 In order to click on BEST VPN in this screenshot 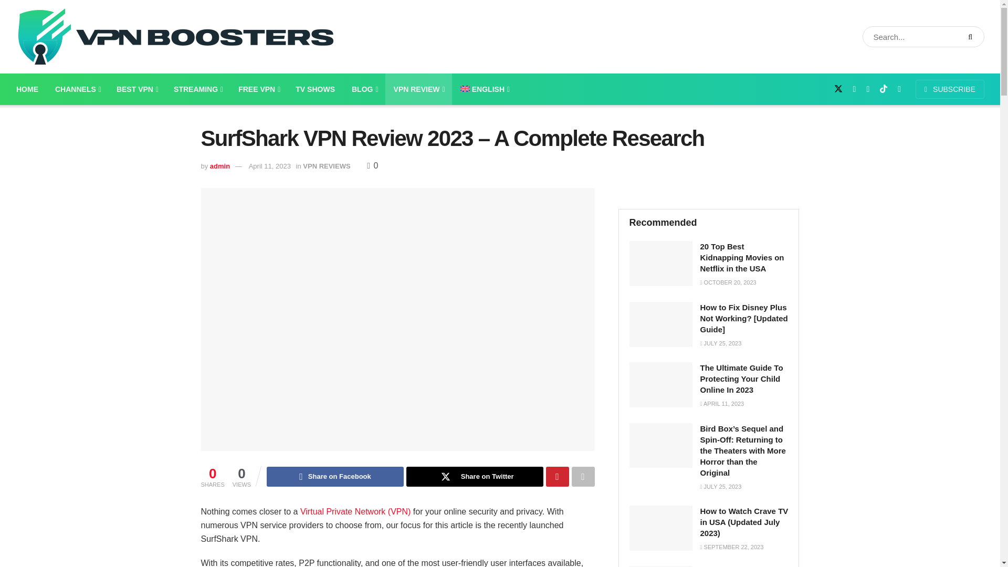, I will do `click(136, 89)`.